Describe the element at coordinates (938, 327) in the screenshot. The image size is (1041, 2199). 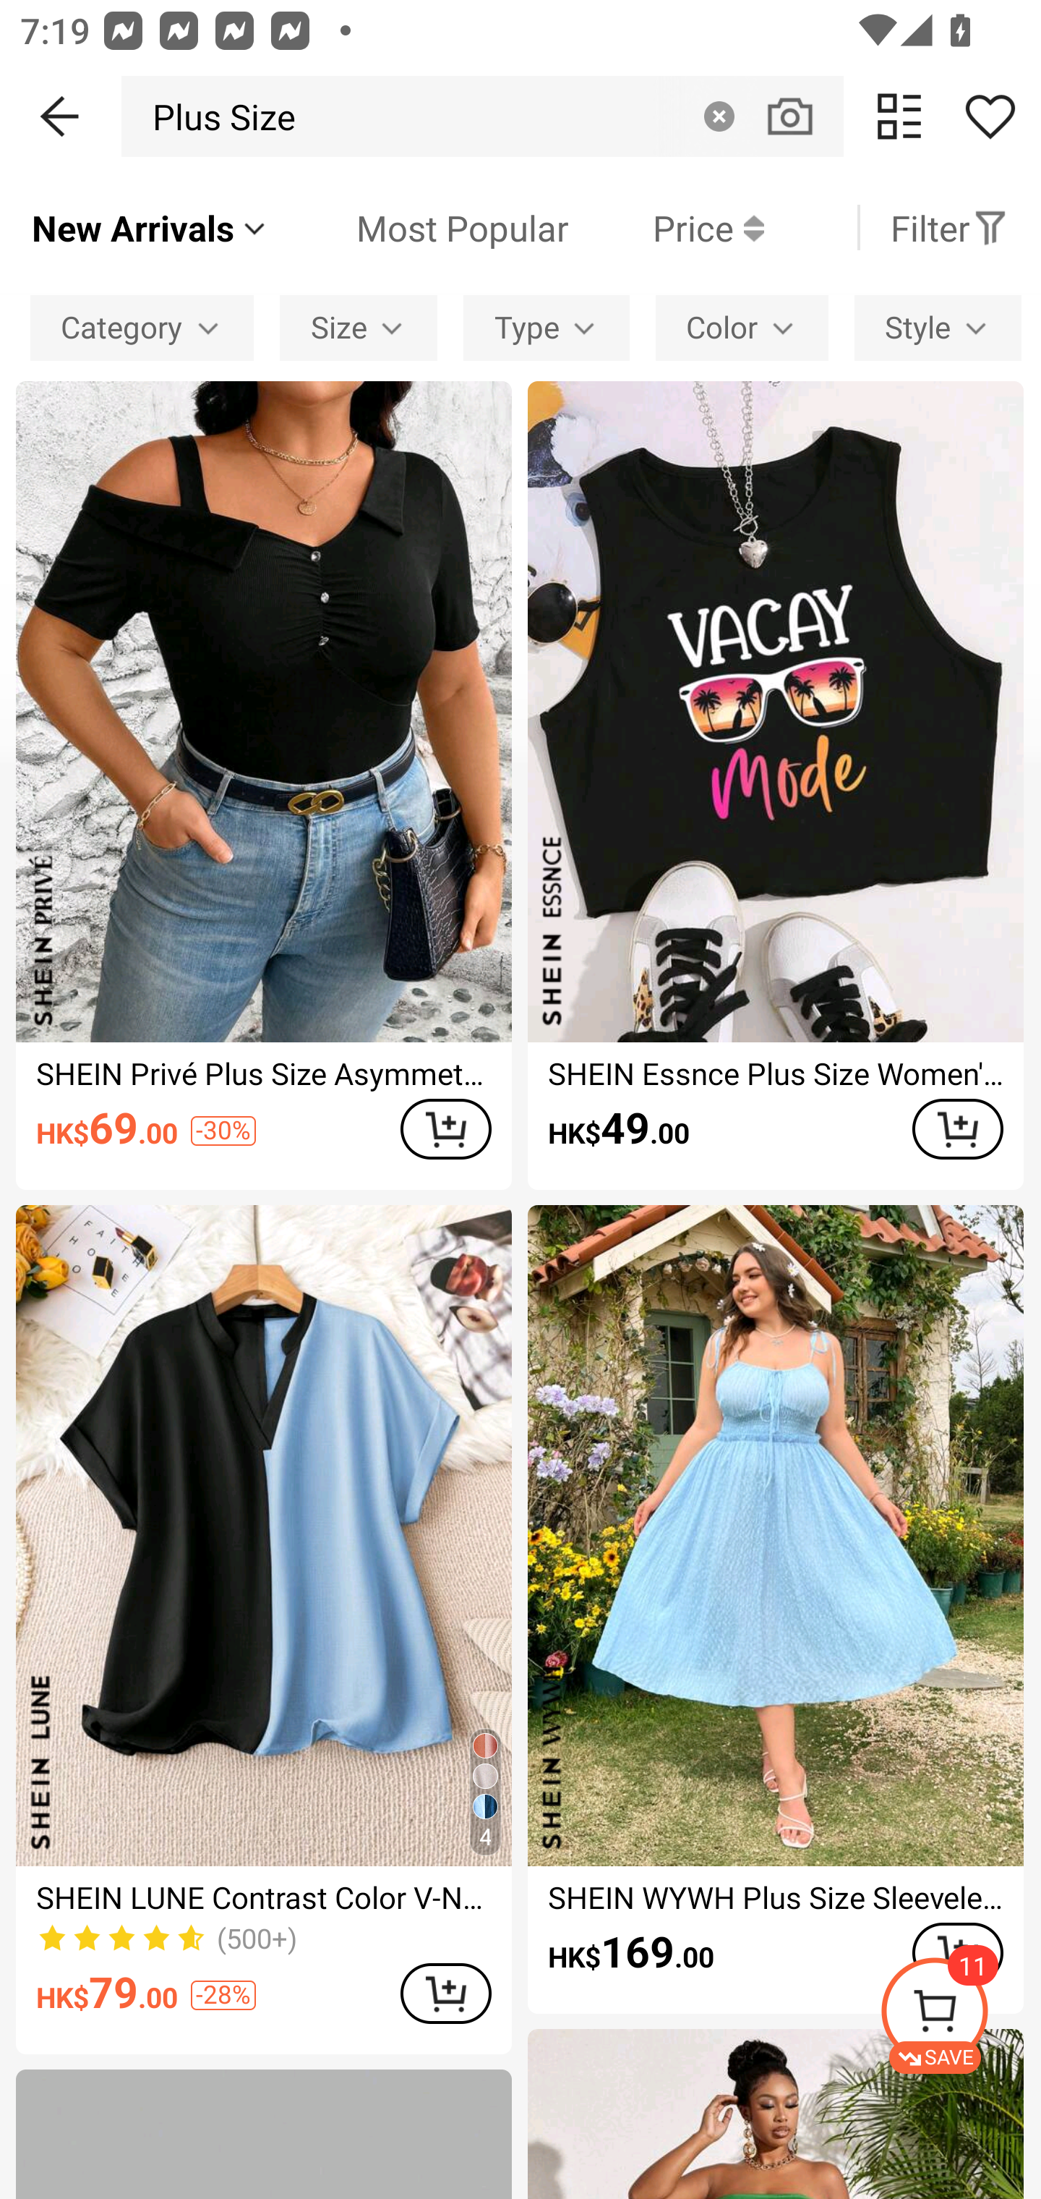
I see `Style` at that location.